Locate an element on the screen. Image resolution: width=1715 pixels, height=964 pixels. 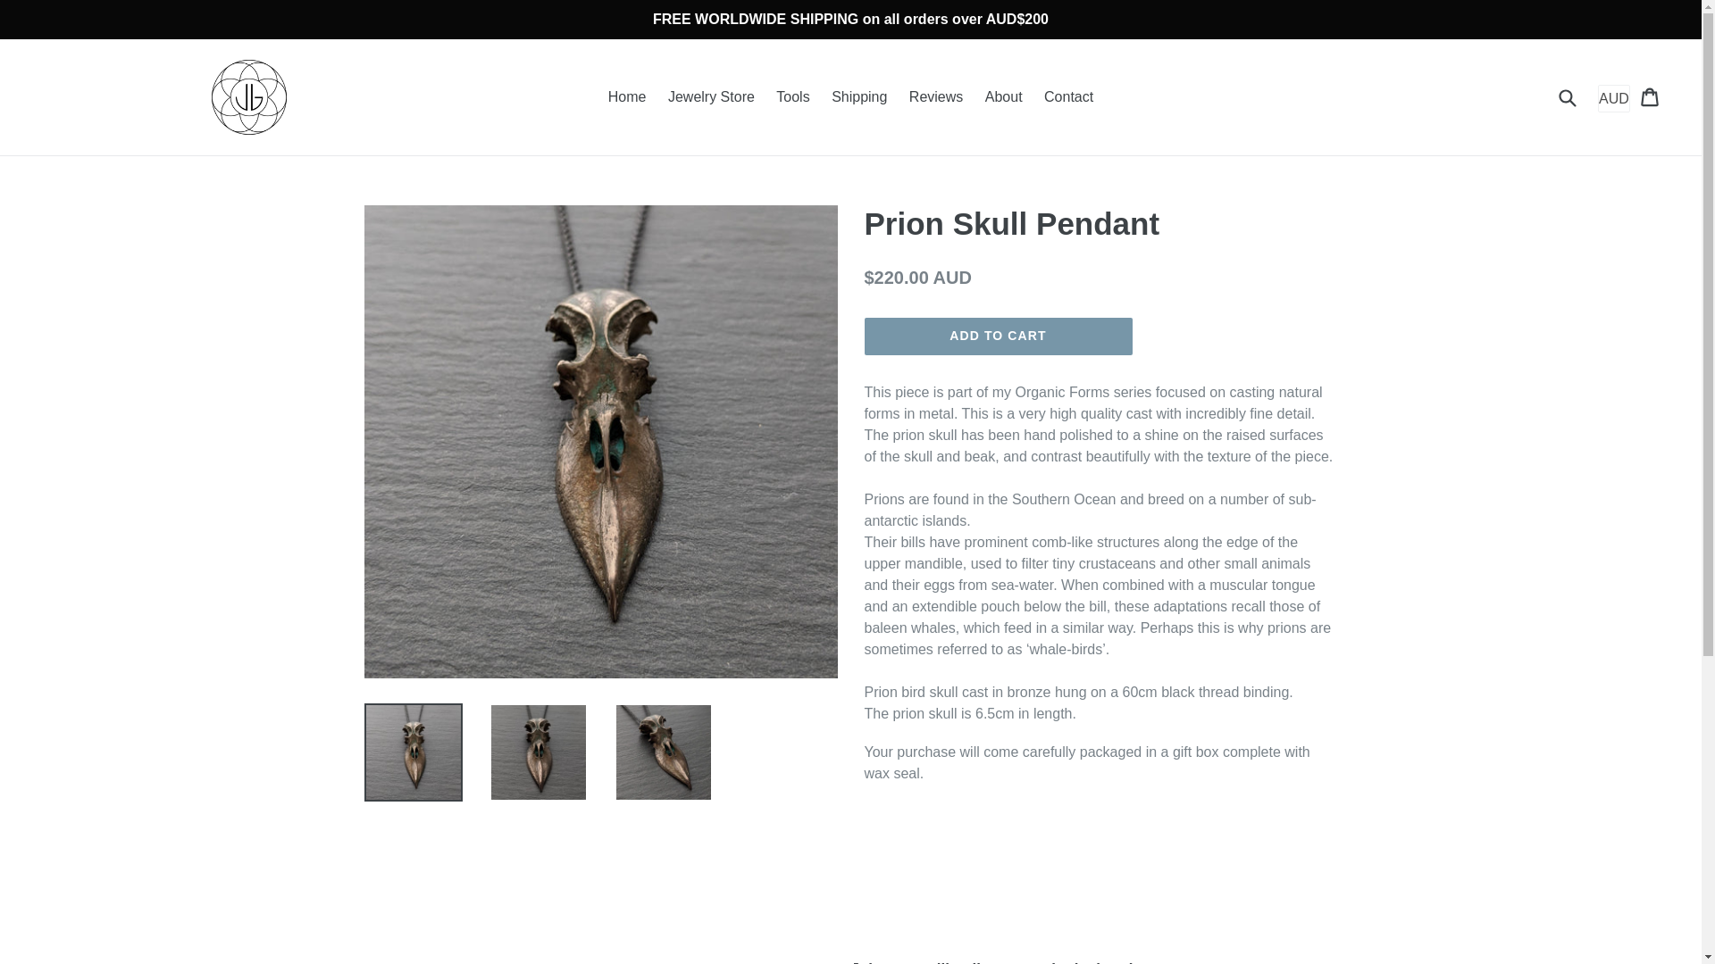
Shipping is located at coordinates (859, 96).